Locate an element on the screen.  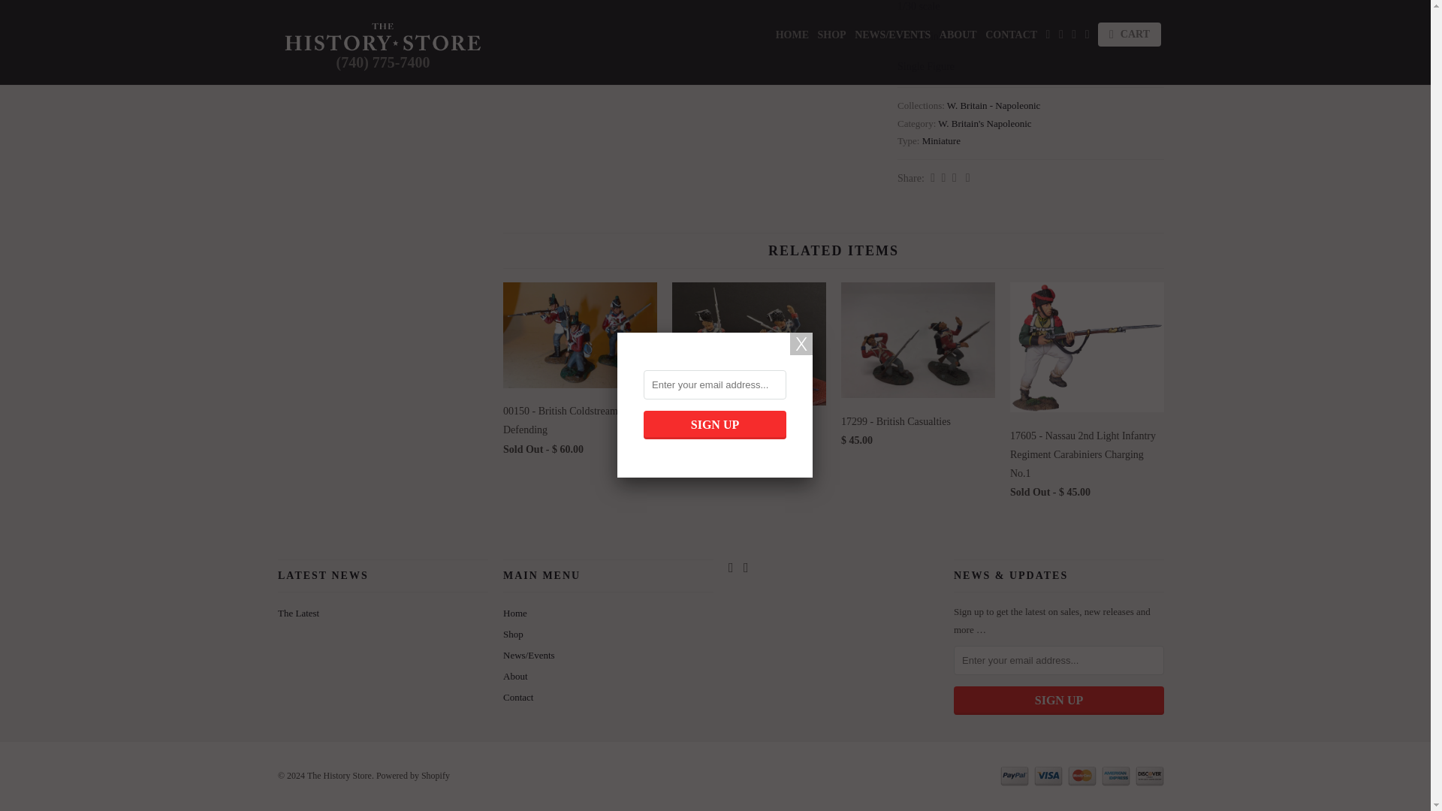
Miniature is located at coordinates (941, 141).